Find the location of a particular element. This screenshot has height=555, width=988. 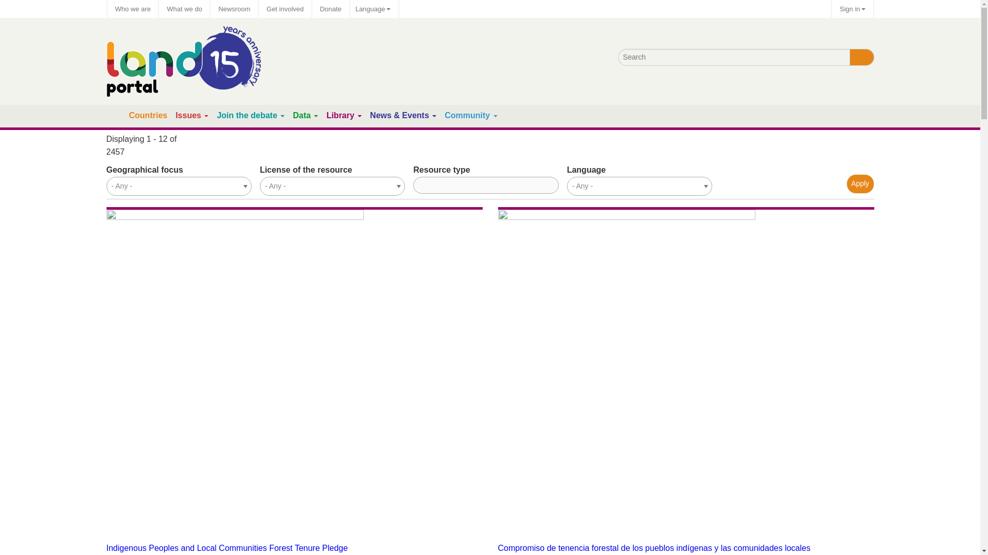

Newsroom is located at coordinates (234, 9).